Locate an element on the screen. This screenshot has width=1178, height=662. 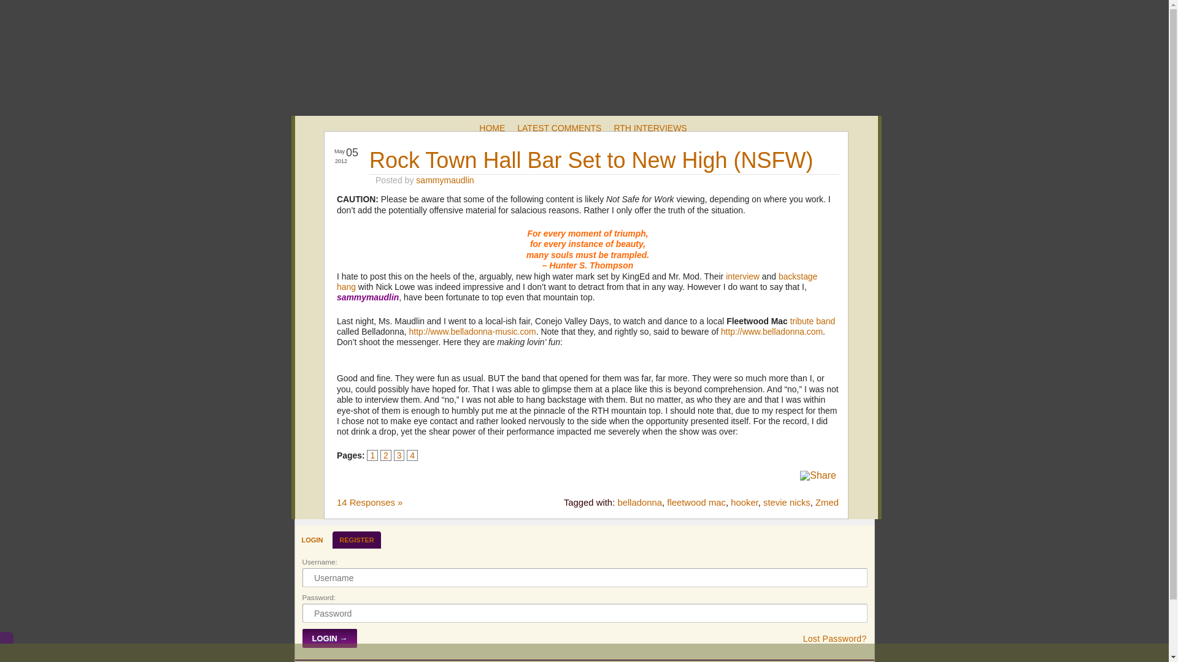
Zmed is located at coordinates (827, 503).